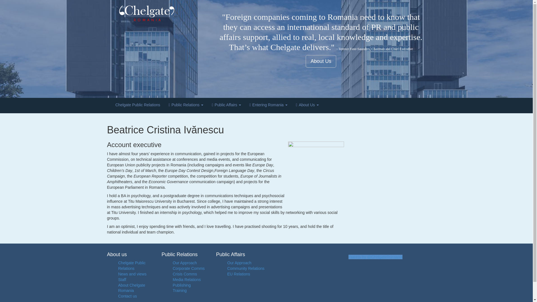 The height and width of the screenshot is (302, 537). I want to click on Training, so click(180, 290).